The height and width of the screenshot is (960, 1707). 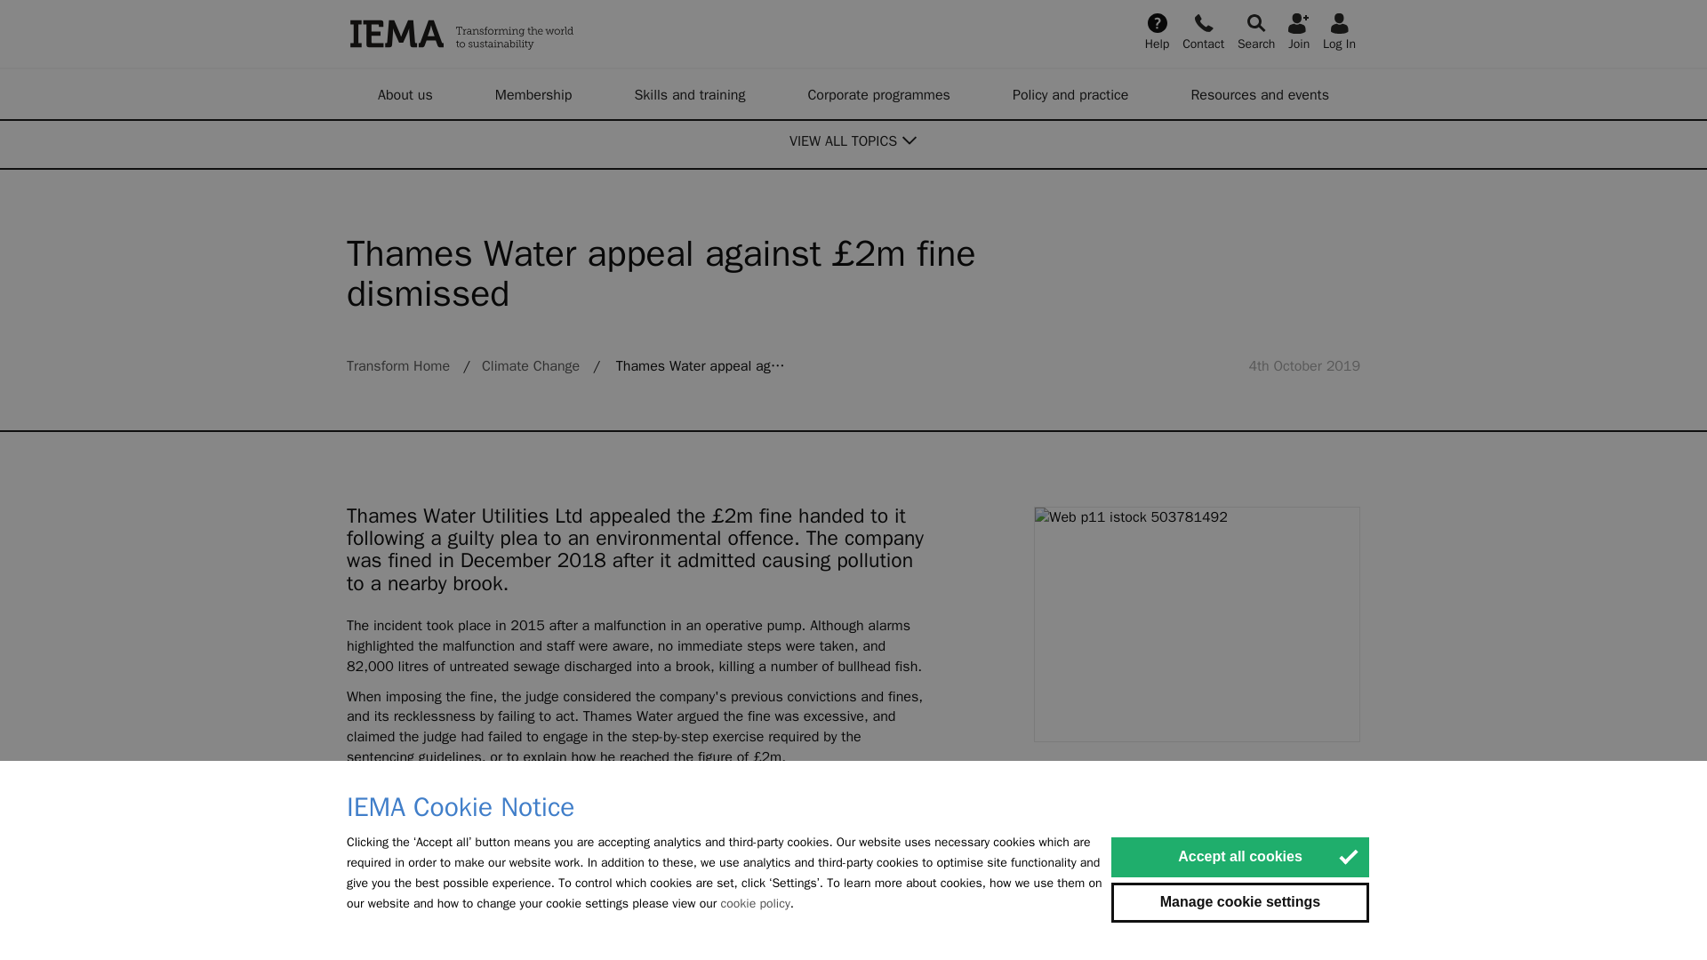 What do you see at coordinates (533, 93) in the screenshot?
I see `Membership` at bounding box center [533, 93].